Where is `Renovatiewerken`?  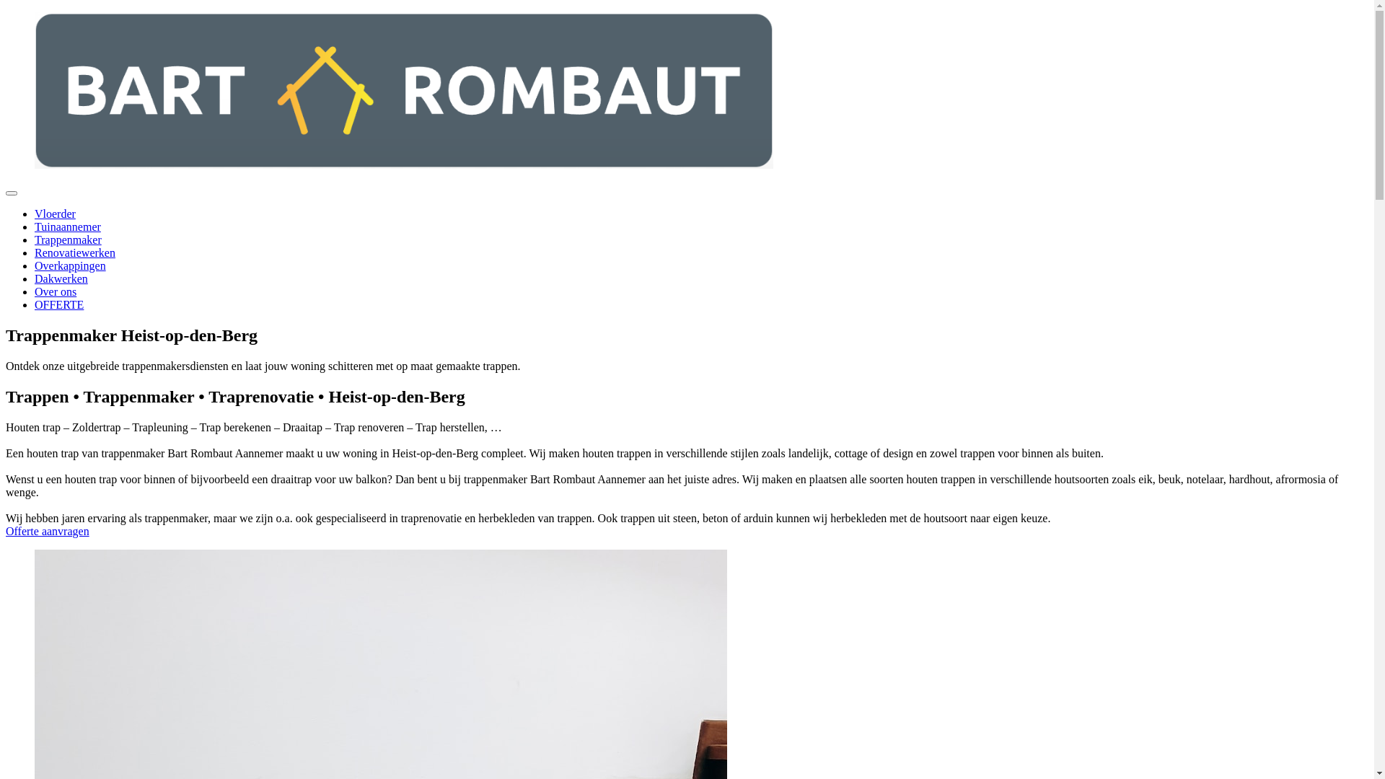 Renovatiewerken is located at coordinates (75, 252).